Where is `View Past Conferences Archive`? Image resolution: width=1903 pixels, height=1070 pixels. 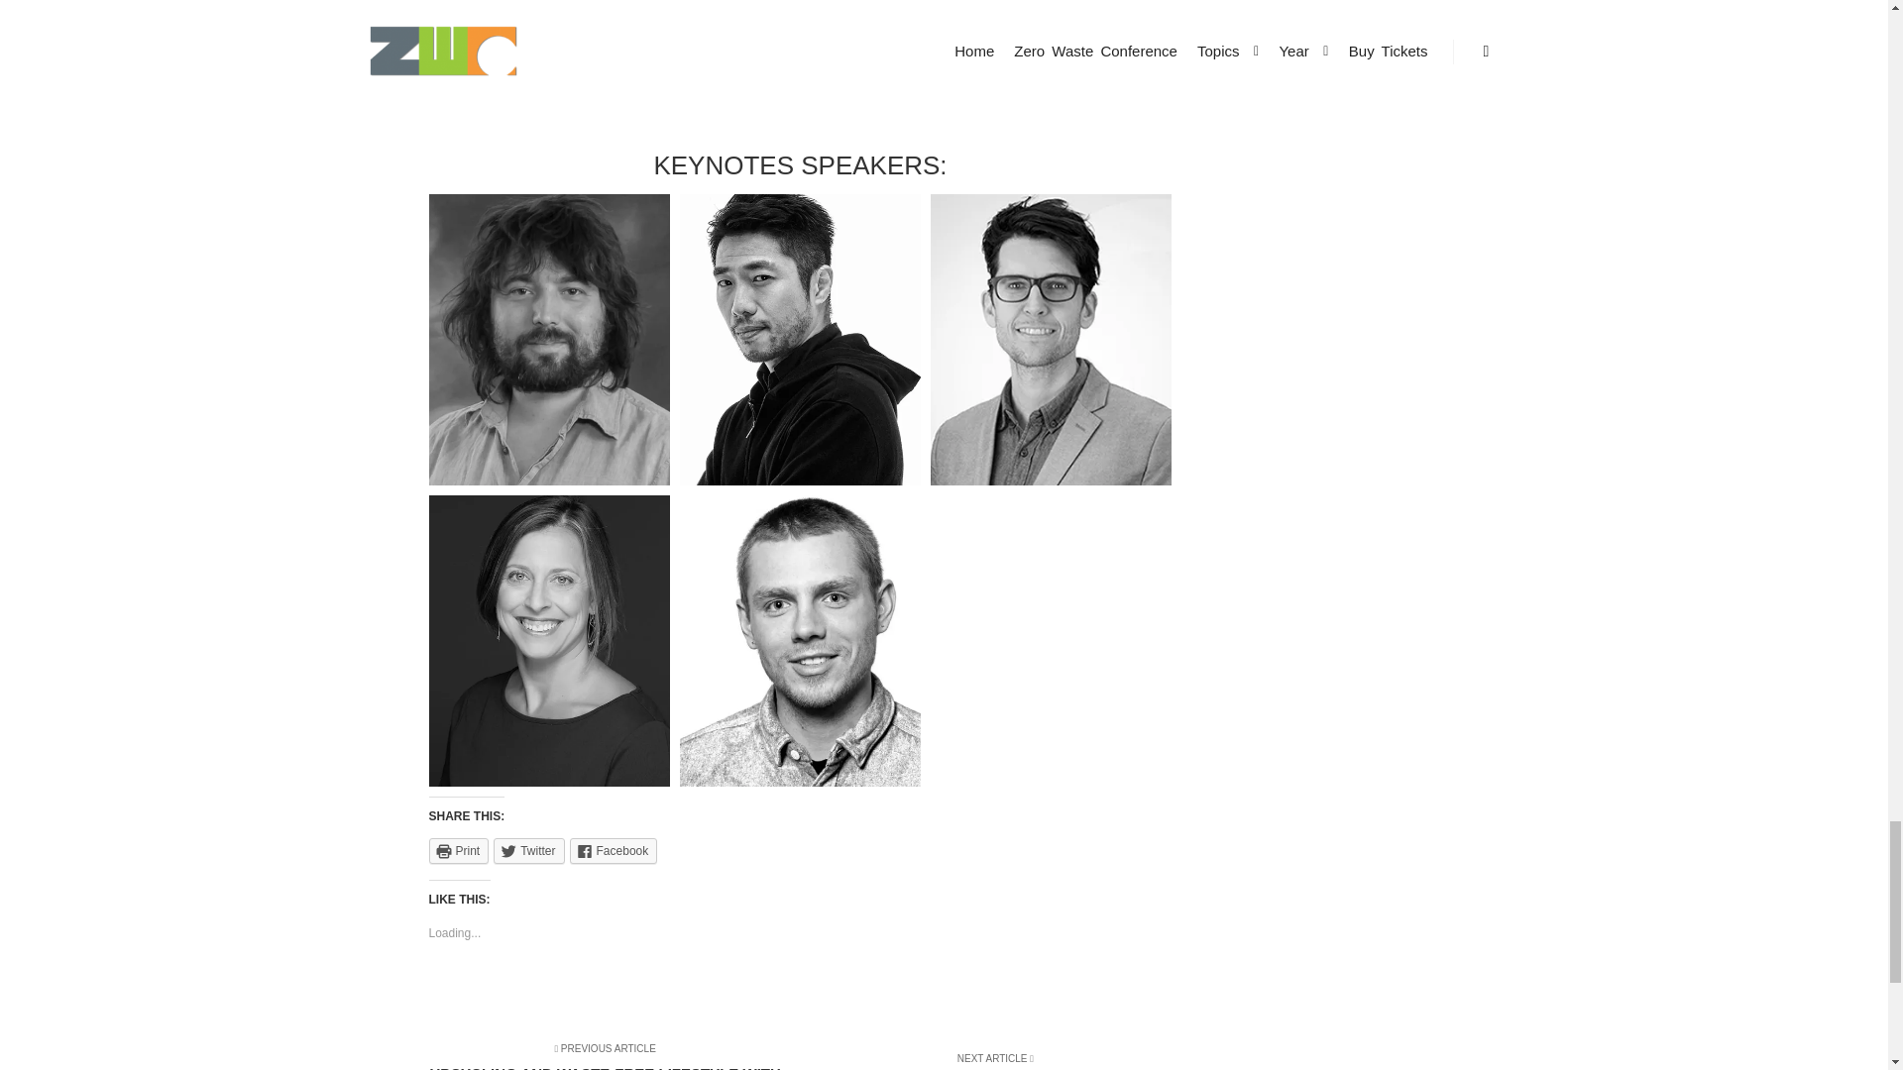 View Past Conferences Archive is located at coordinates (800, 85).